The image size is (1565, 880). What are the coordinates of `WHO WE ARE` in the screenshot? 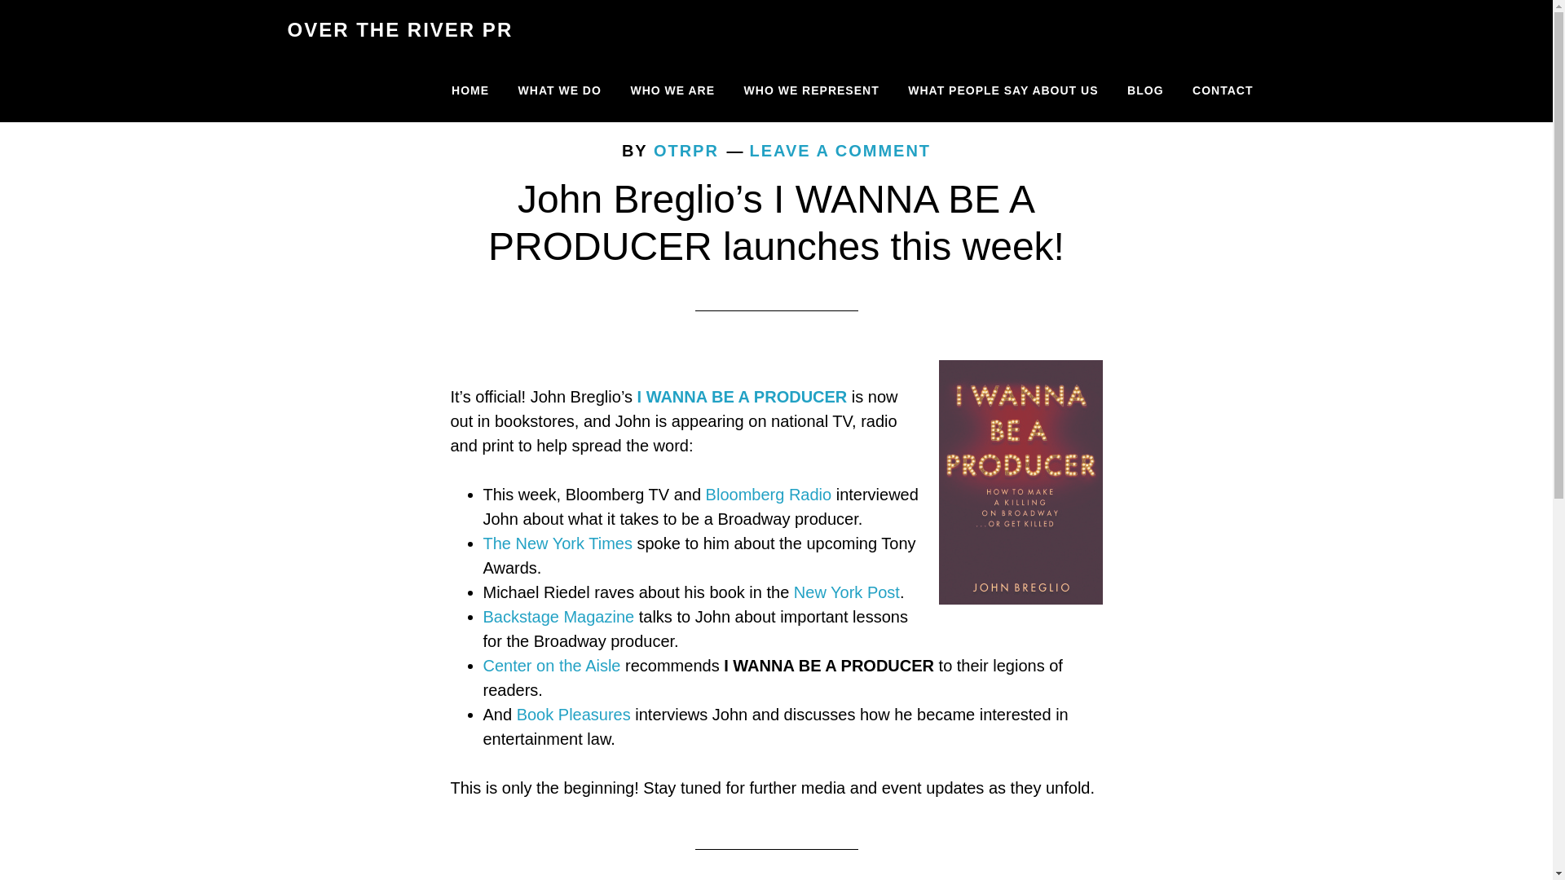 It's located at (672, 91).